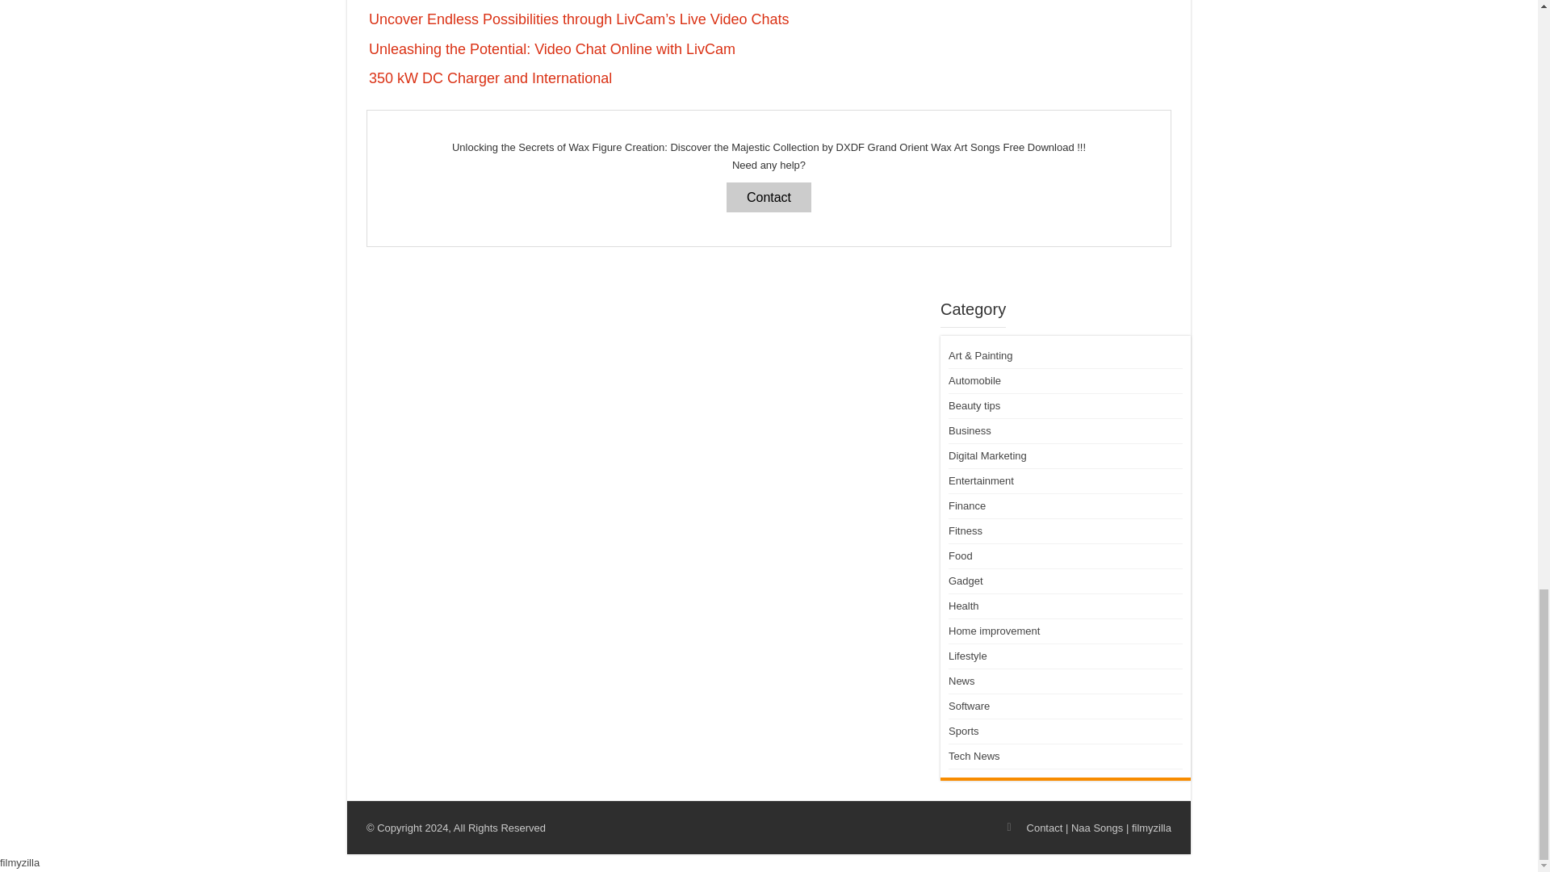 The height and width of the screenshot is (872, 1550). Describe the element at coordinates (490, 78) in the screenshot. I see `350 kW DC Charger and International` at that location.